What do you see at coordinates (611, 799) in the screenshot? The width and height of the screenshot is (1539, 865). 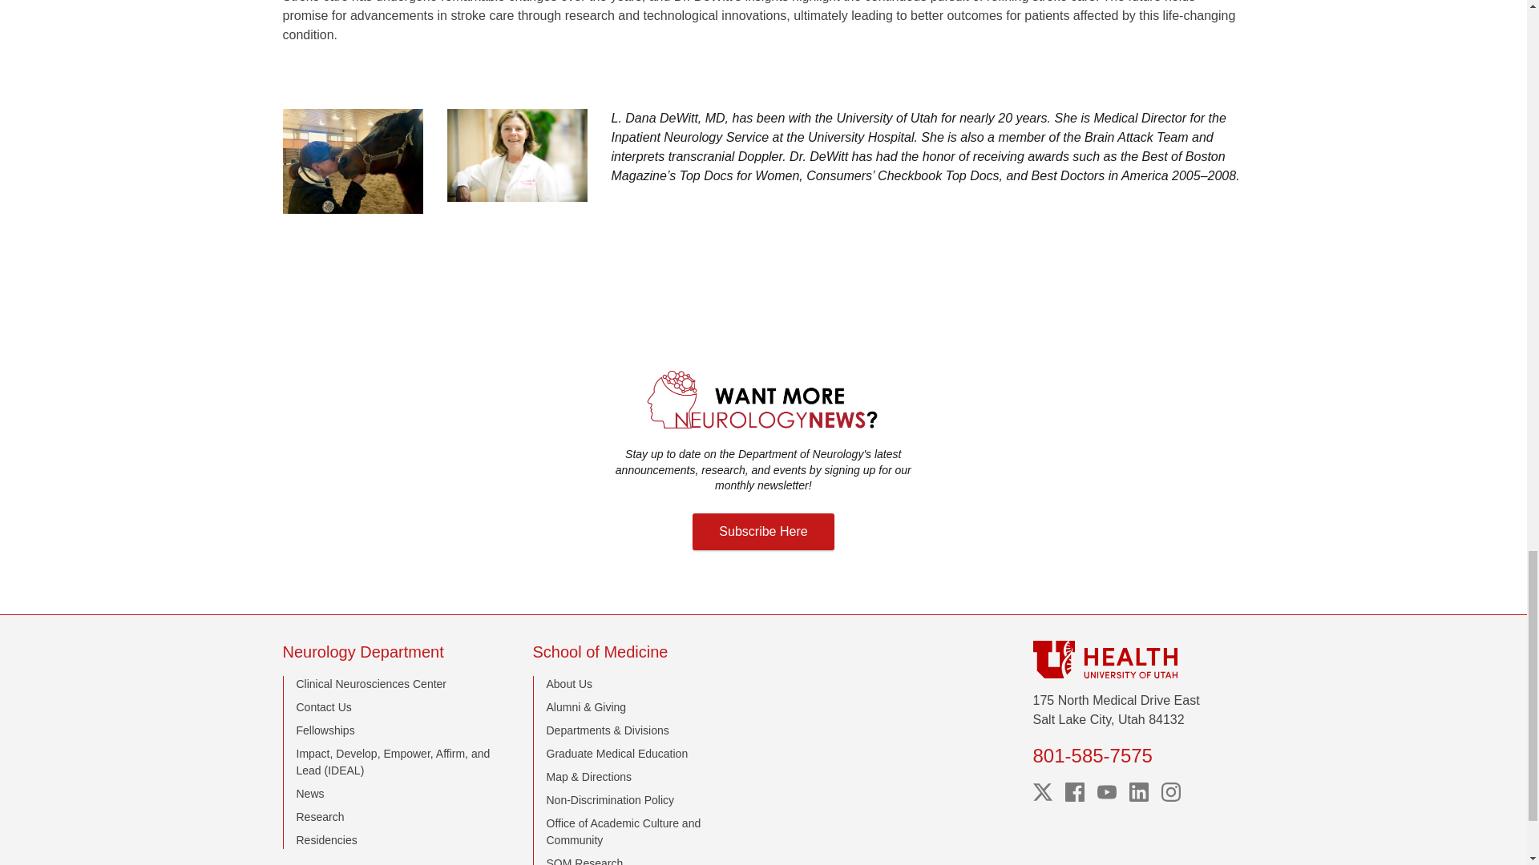 I see `Non-Discrimination Policy` at bounding box center [611, 799].